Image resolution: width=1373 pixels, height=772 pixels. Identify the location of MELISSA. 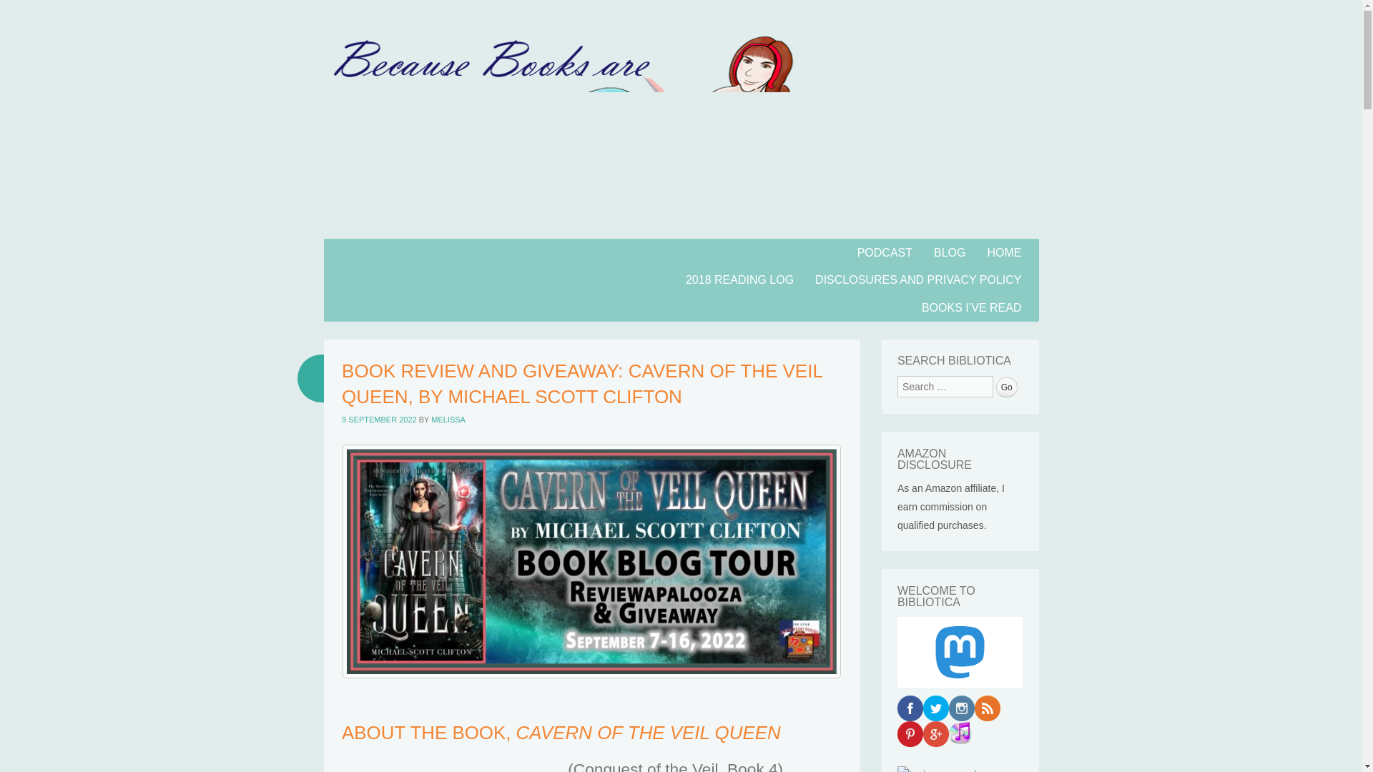
(448, 419).